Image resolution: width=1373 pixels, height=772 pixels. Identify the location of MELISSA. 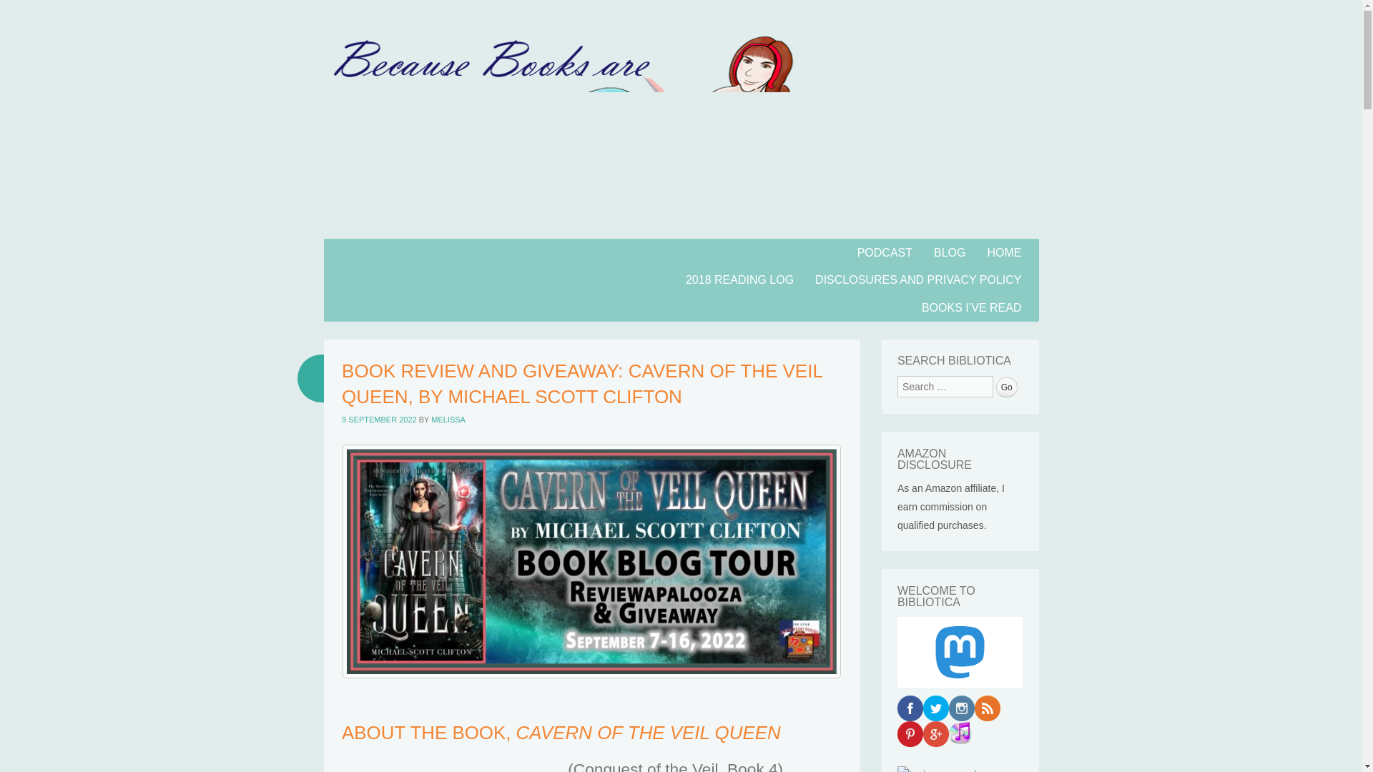
(448, 419).